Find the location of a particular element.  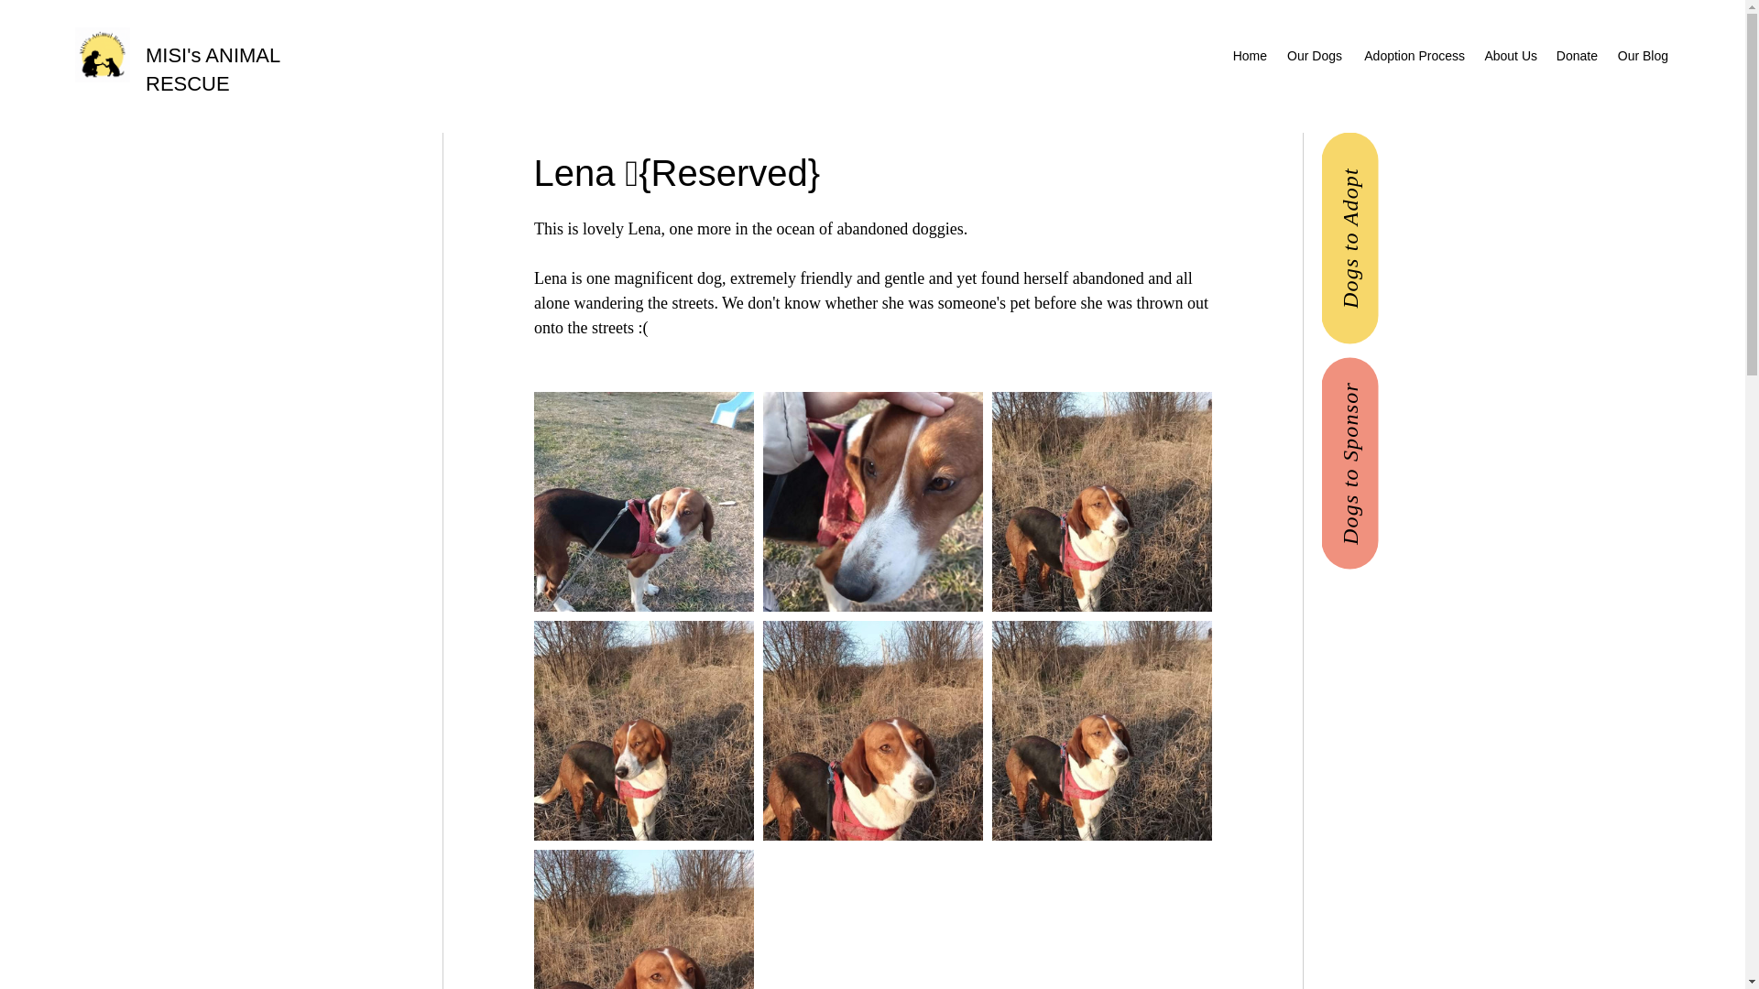

MISI's ANIMAL RESCUE is located at coordinates (213, 69).